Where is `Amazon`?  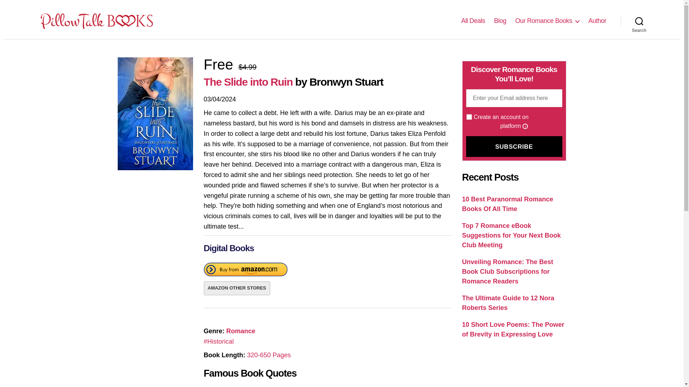 Amazon is located at coordinates (245, 271).